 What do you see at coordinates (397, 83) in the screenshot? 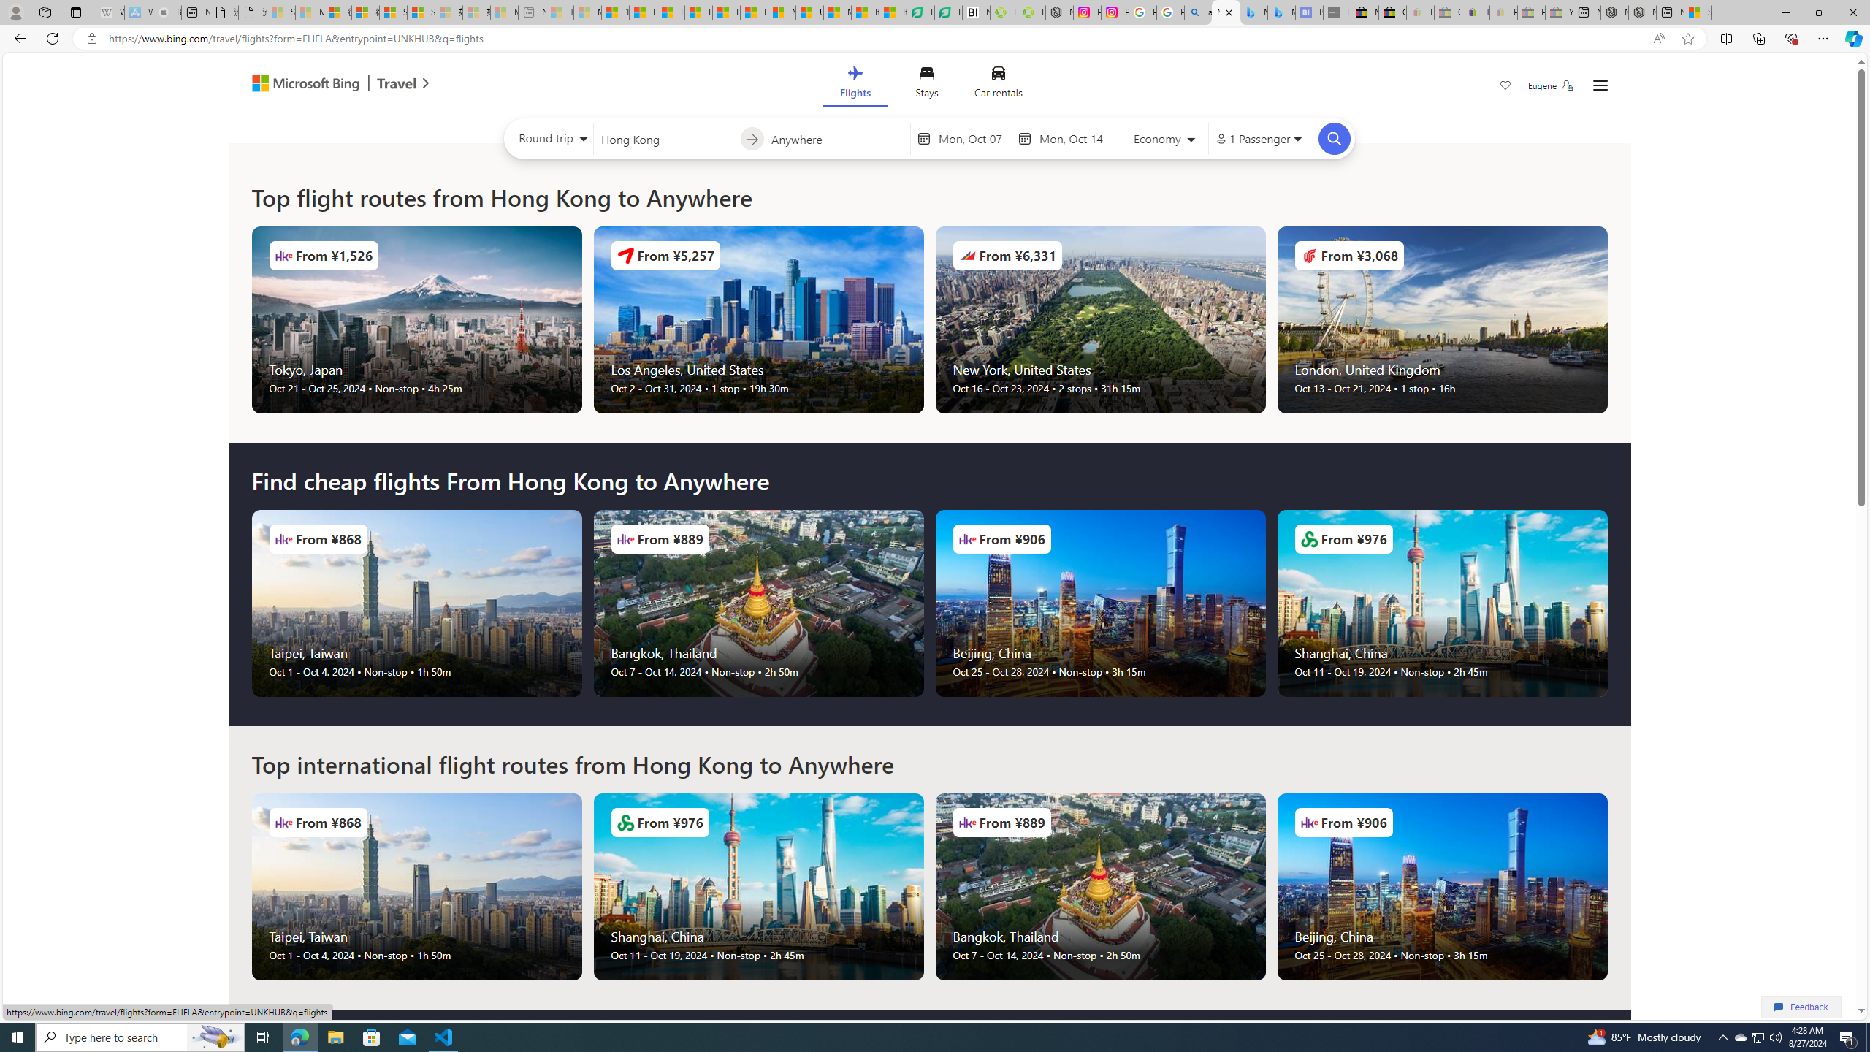
I see `Class: msft-travel-logo` at bounding box center [397, 83].